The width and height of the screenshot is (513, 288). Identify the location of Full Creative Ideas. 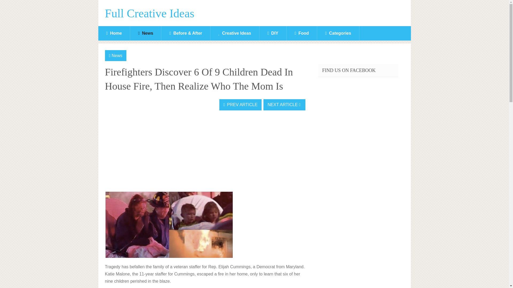
(149, 14).